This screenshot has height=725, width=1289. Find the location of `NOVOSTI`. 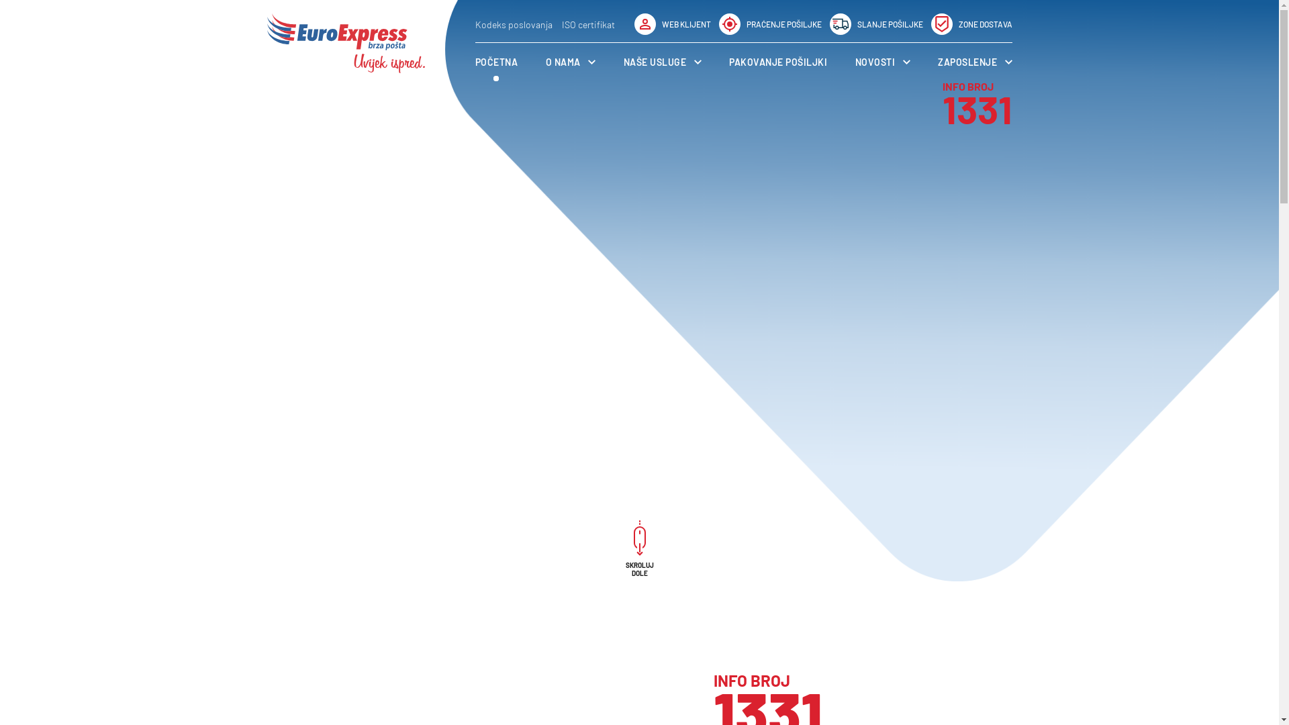

NOVOSTI is located at coordinates (883, 62).